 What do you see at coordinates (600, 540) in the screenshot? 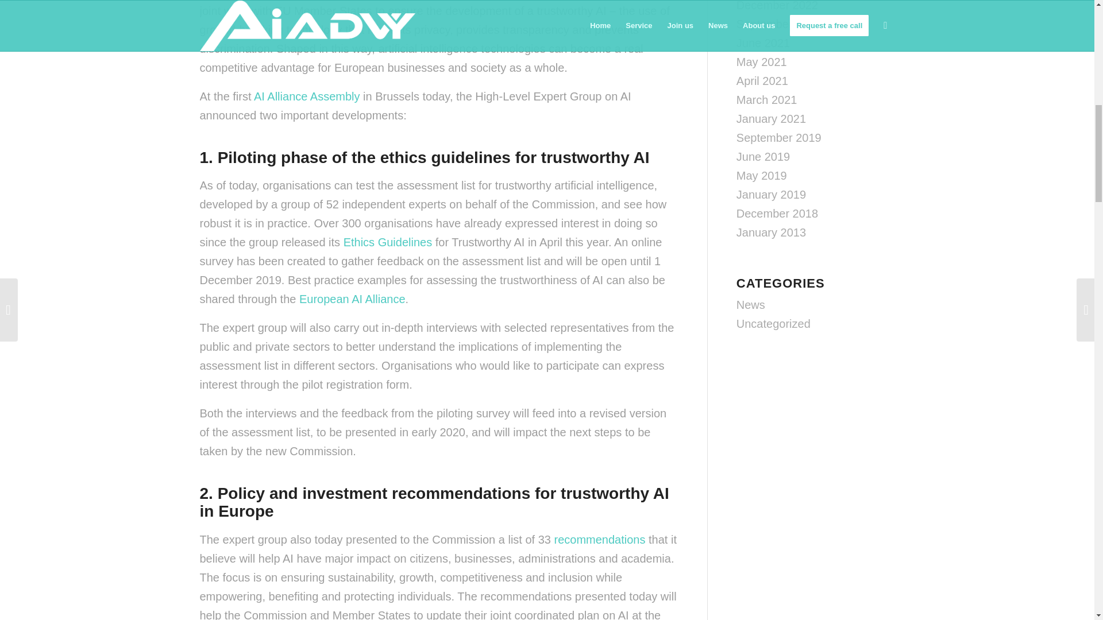
I see `recommendations` at bounding box center [600, 540].